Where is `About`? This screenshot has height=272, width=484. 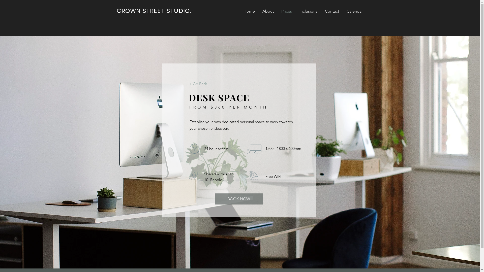
About is located at coordinates (268, 11).